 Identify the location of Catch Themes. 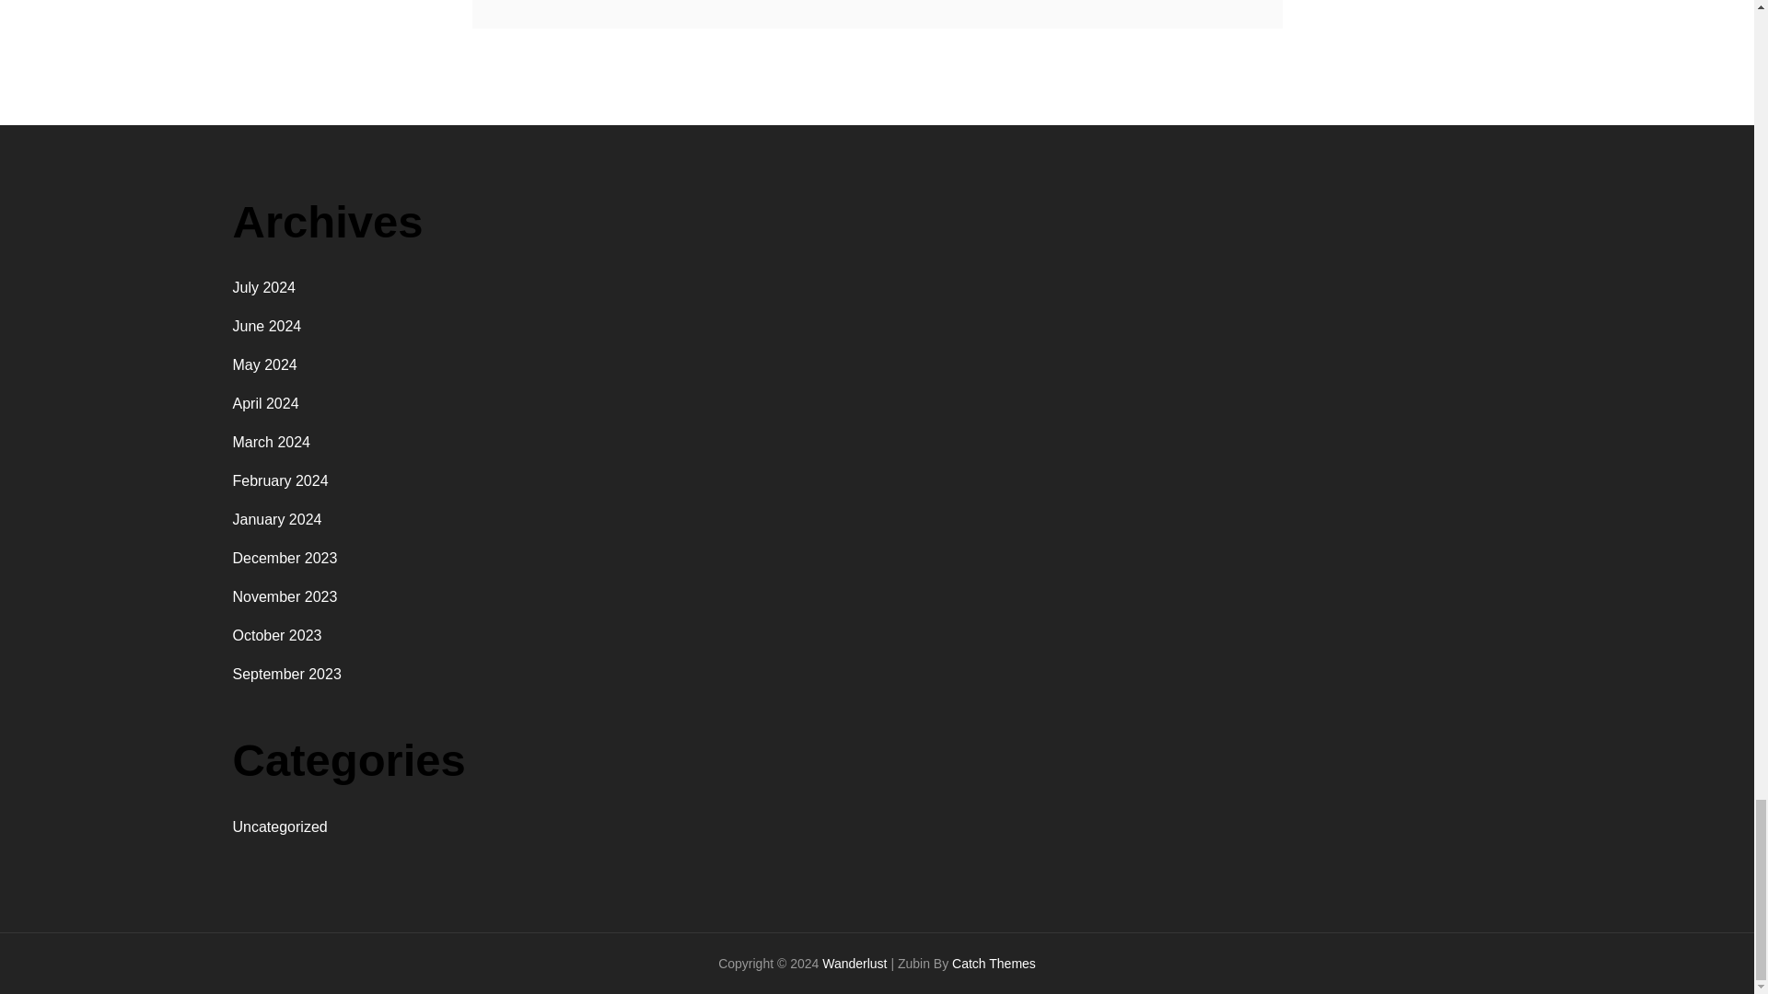
(994, 963).